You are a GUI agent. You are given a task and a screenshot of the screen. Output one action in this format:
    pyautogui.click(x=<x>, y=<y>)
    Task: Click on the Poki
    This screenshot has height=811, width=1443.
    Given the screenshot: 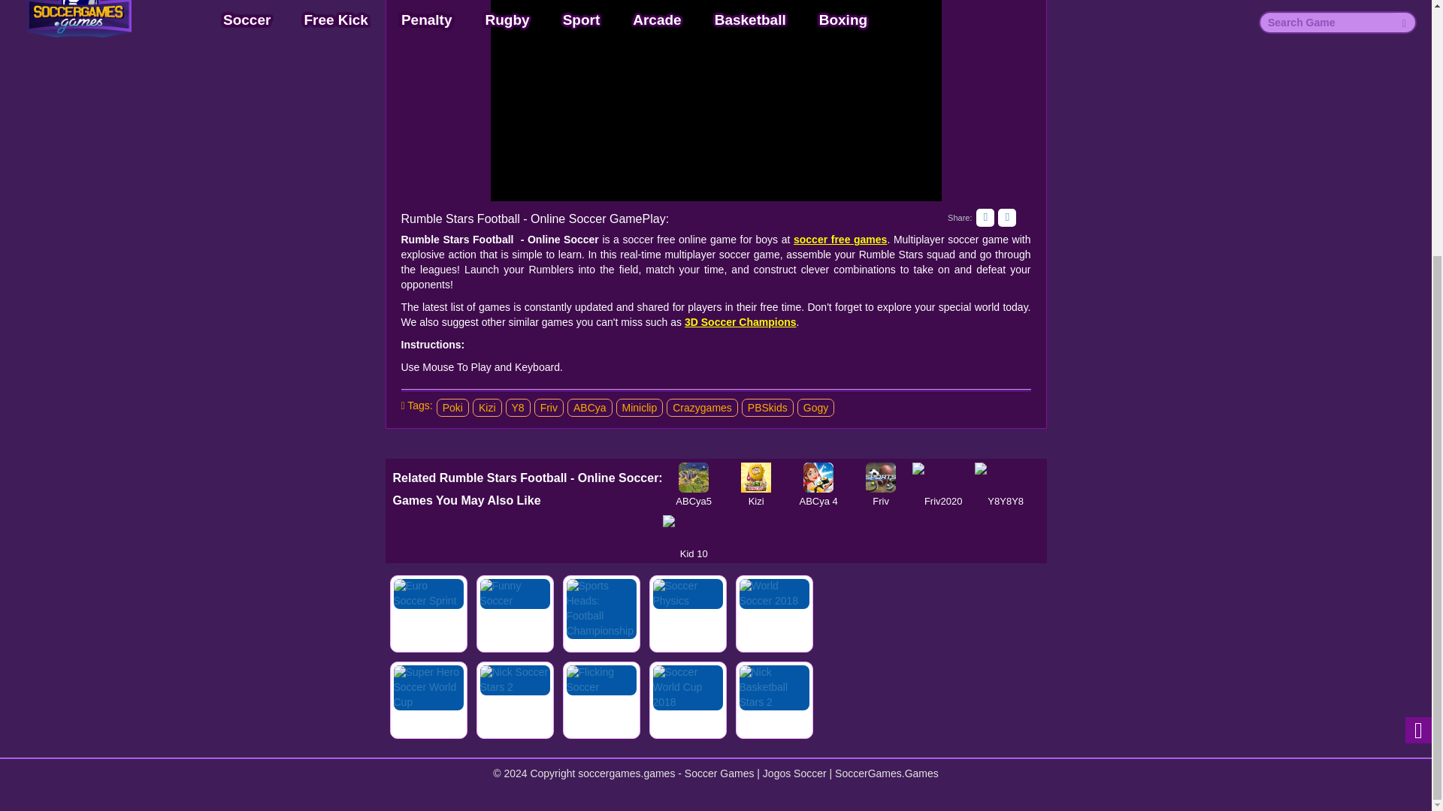 What is the action you would take?
    pyautogui.click(x=452, y=408)
    